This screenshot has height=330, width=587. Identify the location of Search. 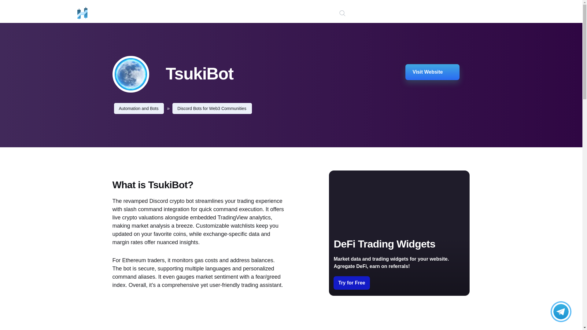
(6, 7).